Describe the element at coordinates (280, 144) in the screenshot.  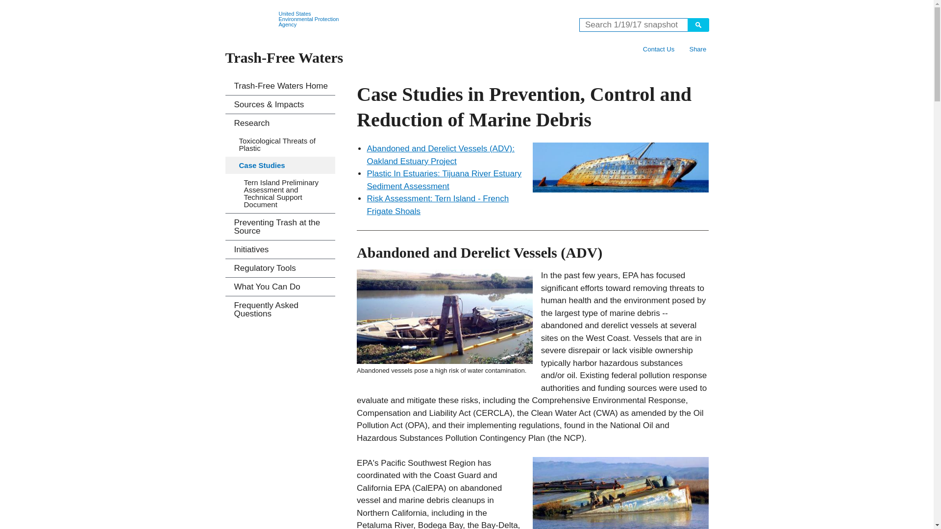
I see `Toxicological Threats of Plastic` at that location.